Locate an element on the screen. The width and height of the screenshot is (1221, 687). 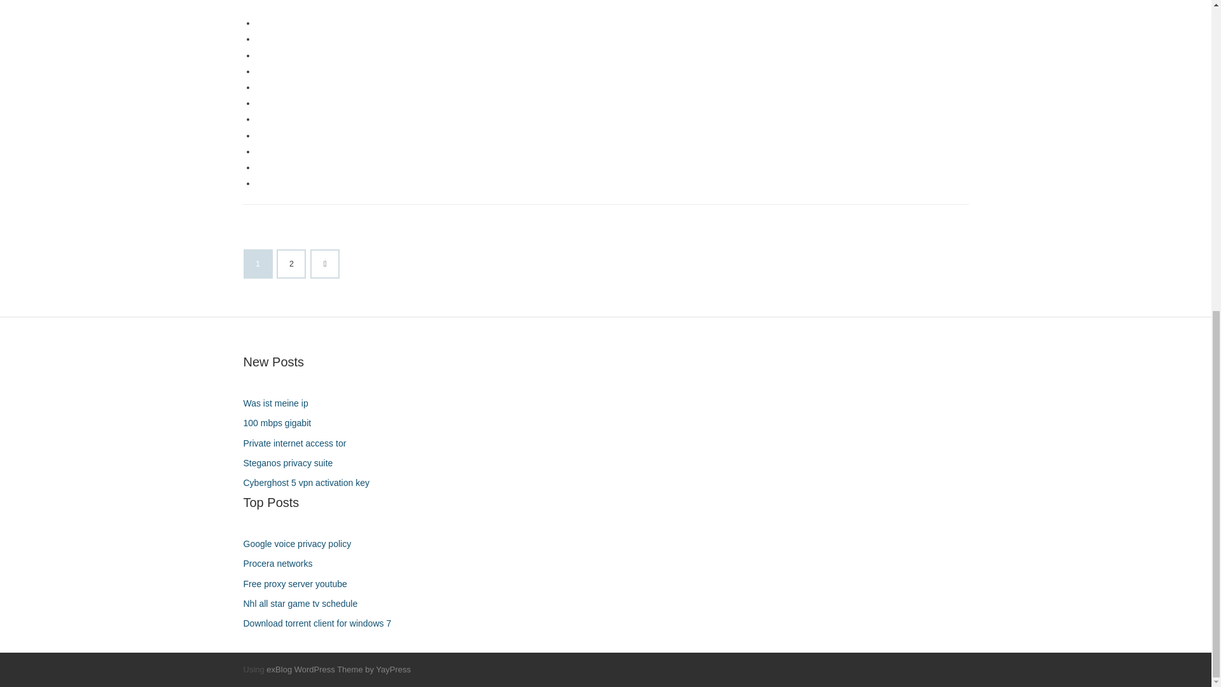
Nhl all star game tv schedule is located at coordinates (305, 604).